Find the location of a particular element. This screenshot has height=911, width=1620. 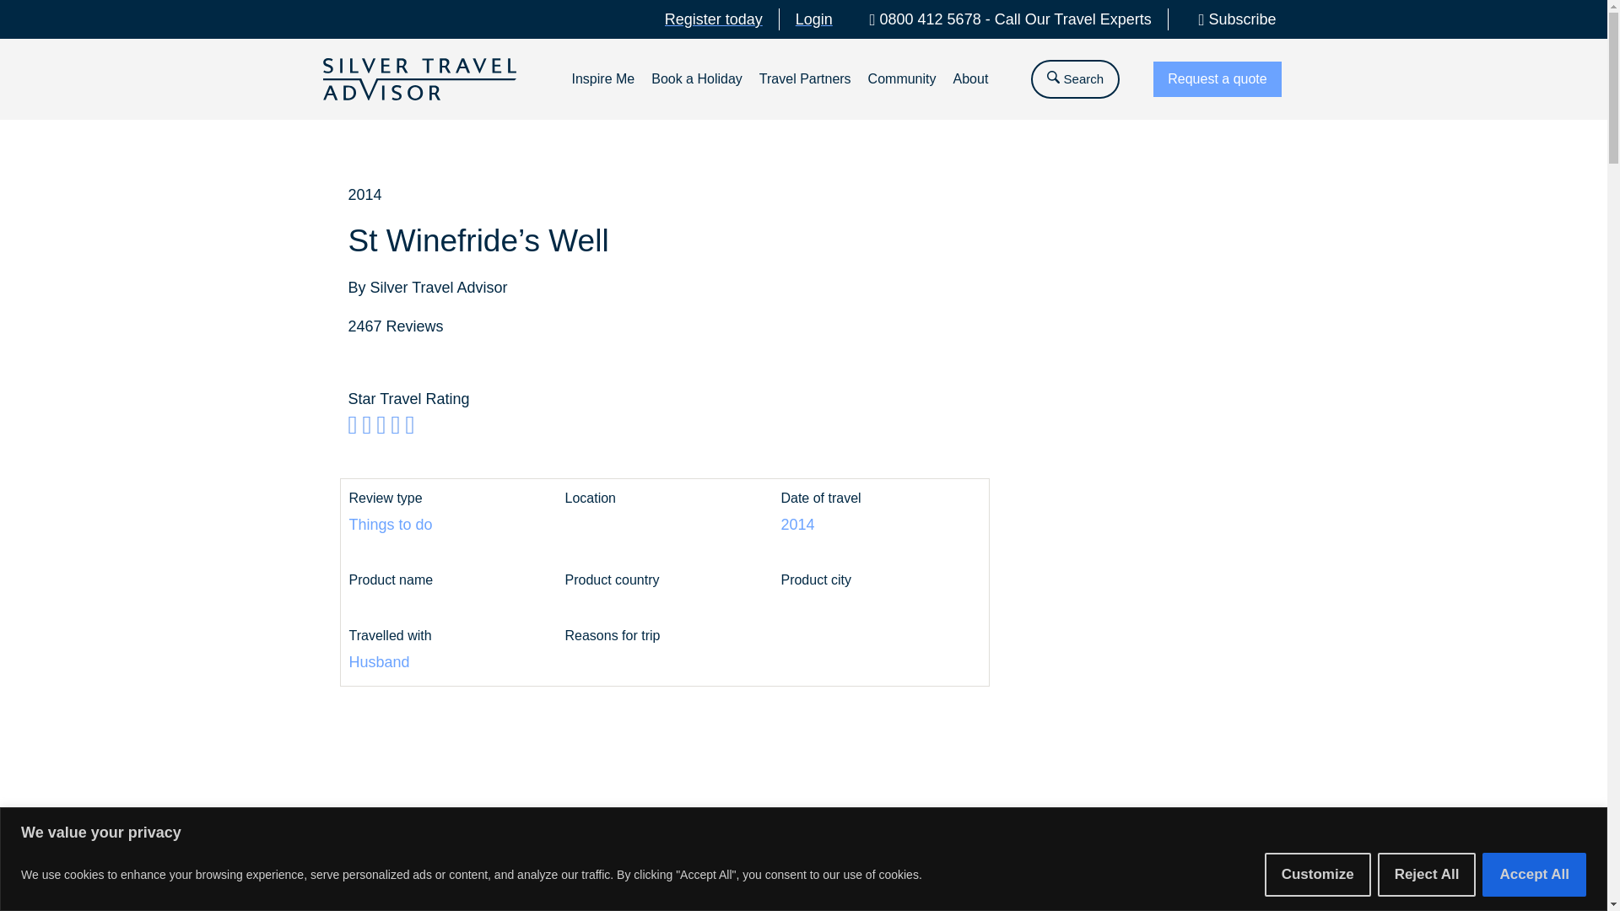

Reject All is located at coordinates (1427, 873).